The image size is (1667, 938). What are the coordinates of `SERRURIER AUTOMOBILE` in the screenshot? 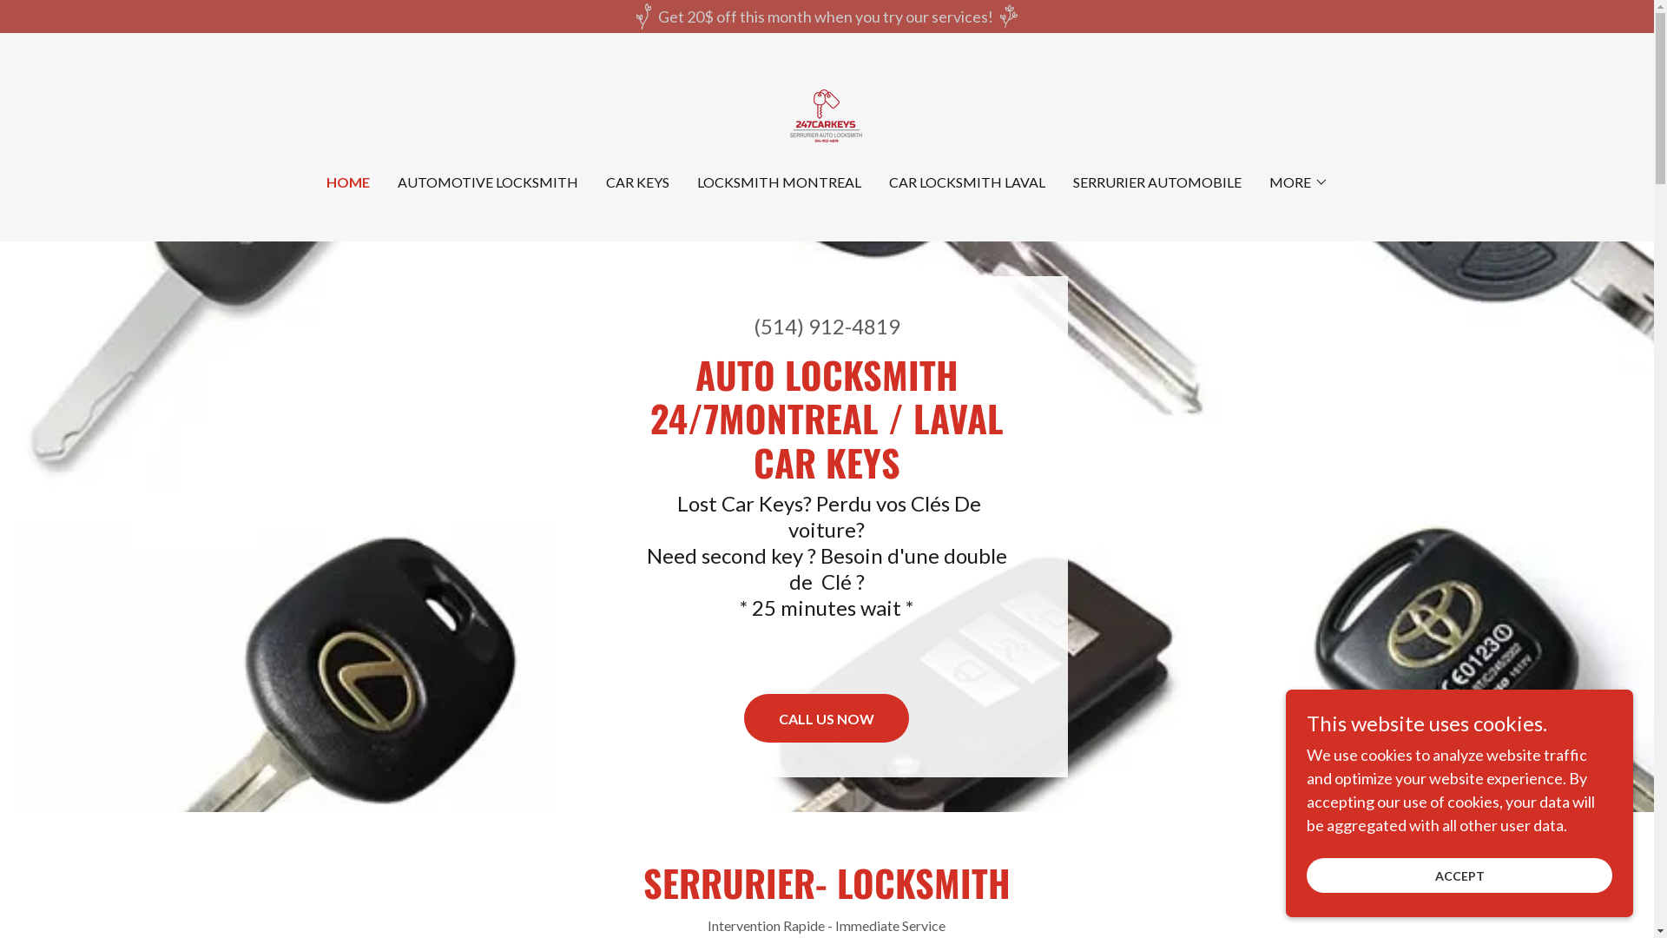 It's located at (1157, 182).